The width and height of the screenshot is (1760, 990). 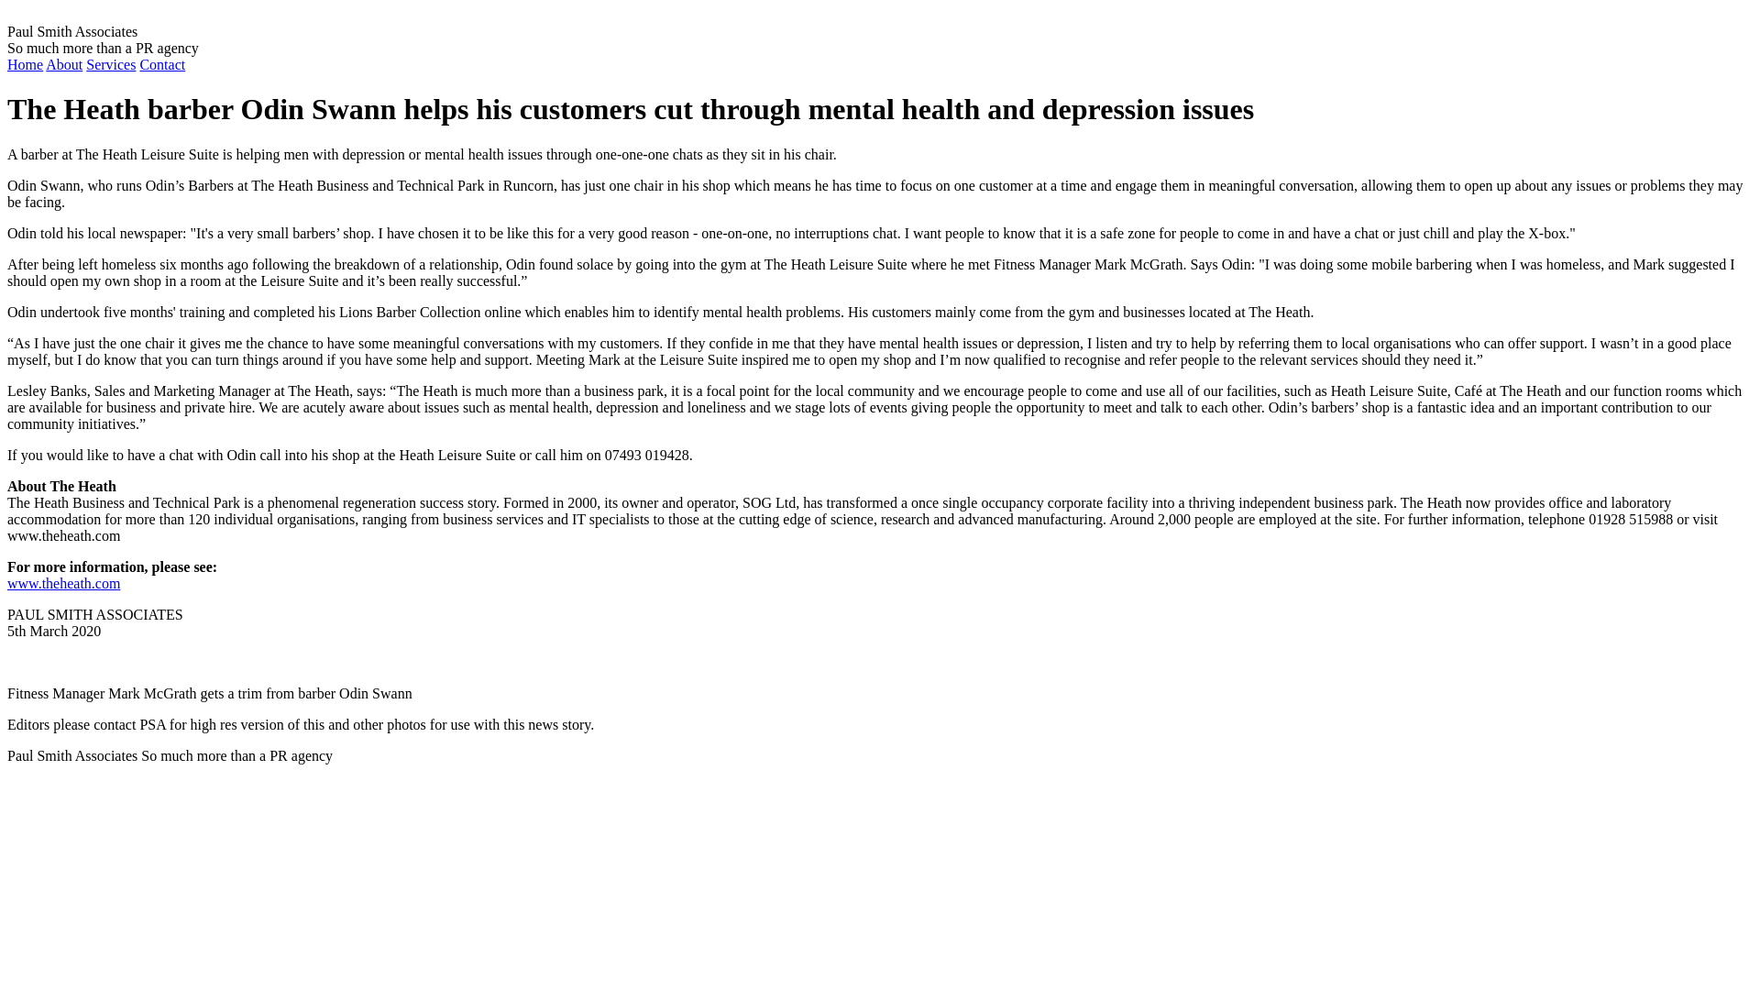 What do you see at coordinates (110, 64) in the screenshot?
I see `Services` at bounding box center [110, 64].